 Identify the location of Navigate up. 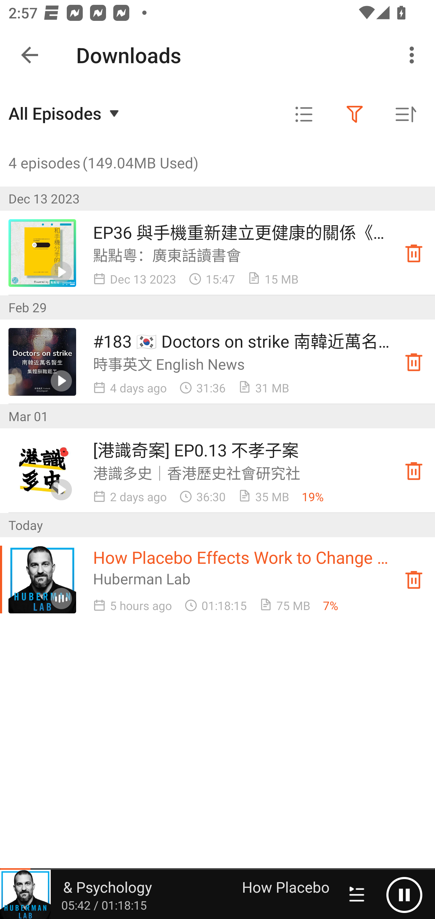
(30, 55).